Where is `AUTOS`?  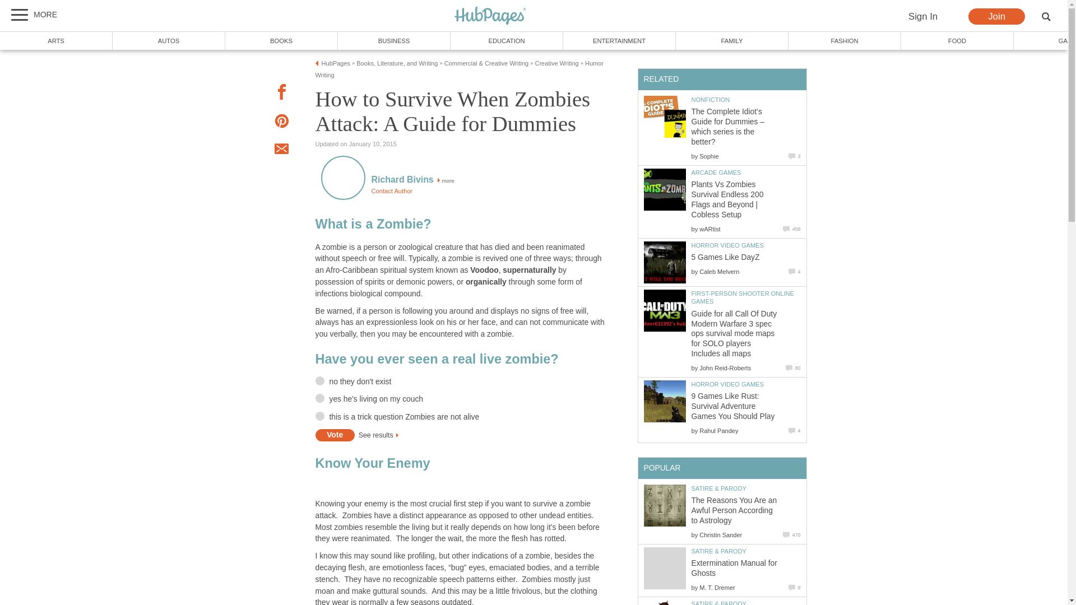 AUTOS is located at coordinates (169, 40).